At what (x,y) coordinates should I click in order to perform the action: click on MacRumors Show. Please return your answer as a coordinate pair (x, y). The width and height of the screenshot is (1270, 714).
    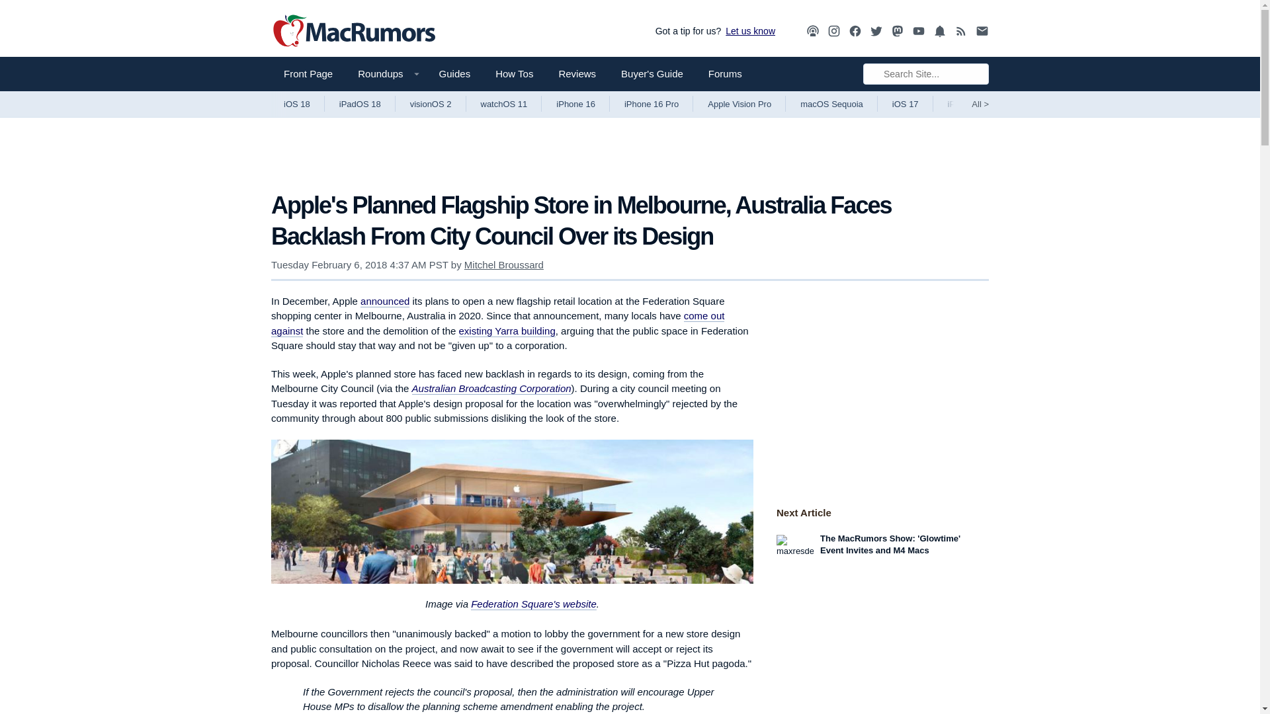
    Looking at the image, I should click on (812, 31).